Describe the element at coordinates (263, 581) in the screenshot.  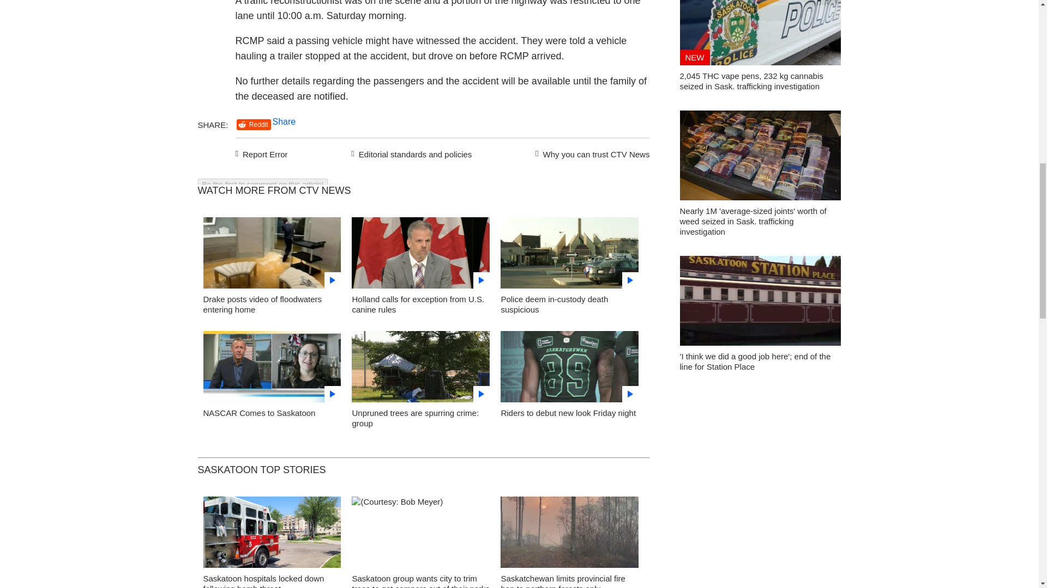
I see `Saskatoon hospitals locked down following bomb threat` at that location.